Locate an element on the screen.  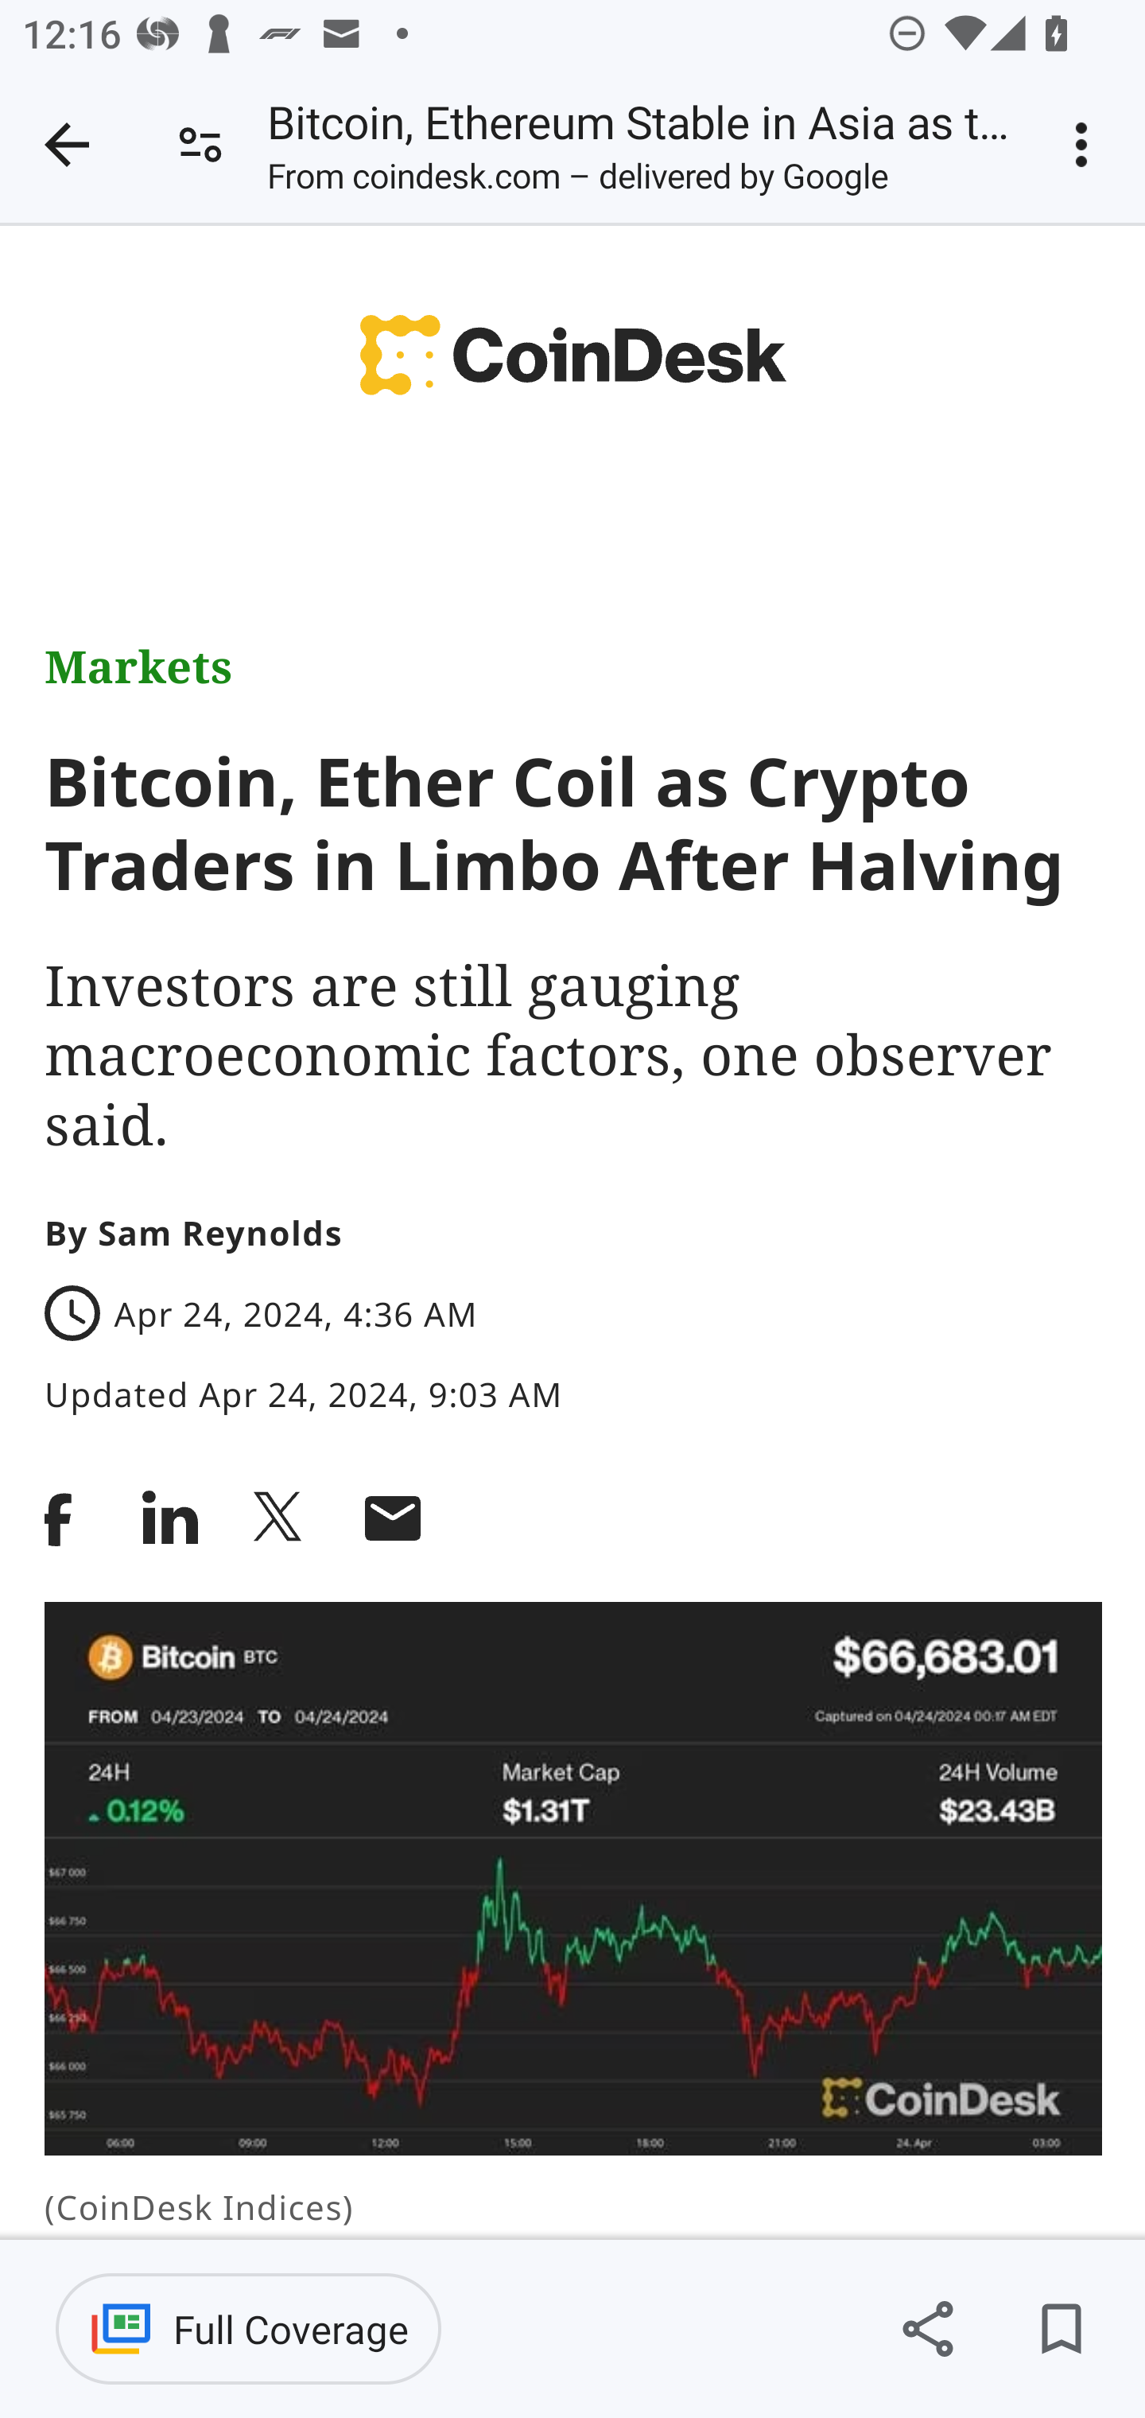
Full Coverage is located at coordinates (248, 2329).